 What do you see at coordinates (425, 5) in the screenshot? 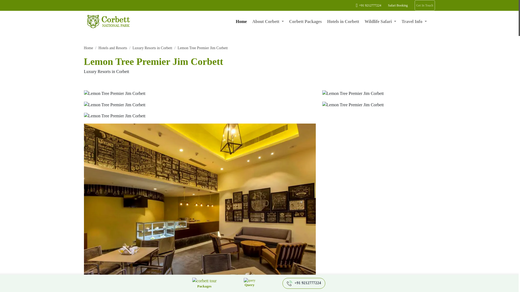
I see `Get In Touch` at bounding box center [425, 5].